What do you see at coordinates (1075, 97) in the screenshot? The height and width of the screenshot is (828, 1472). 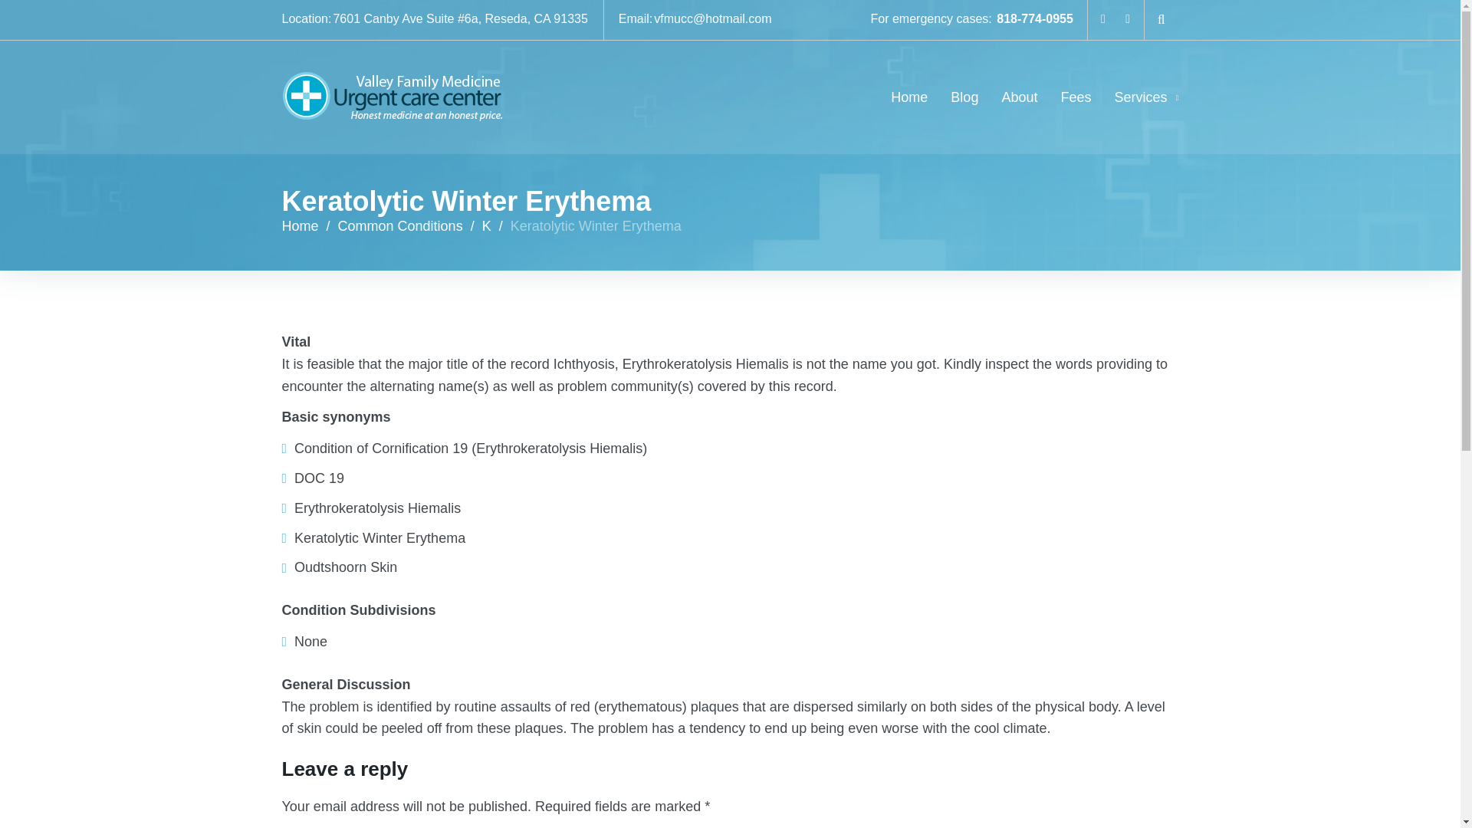 I see `Fees` at bounding box center [1075, 97].